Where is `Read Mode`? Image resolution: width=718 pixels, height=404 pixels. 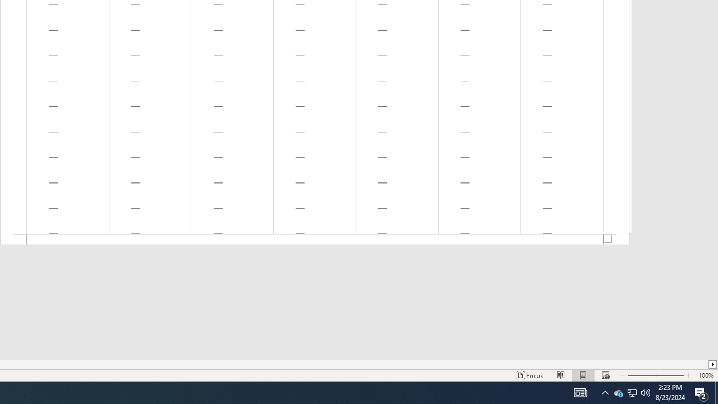 Read Mode is located at coordinates (561, 375).